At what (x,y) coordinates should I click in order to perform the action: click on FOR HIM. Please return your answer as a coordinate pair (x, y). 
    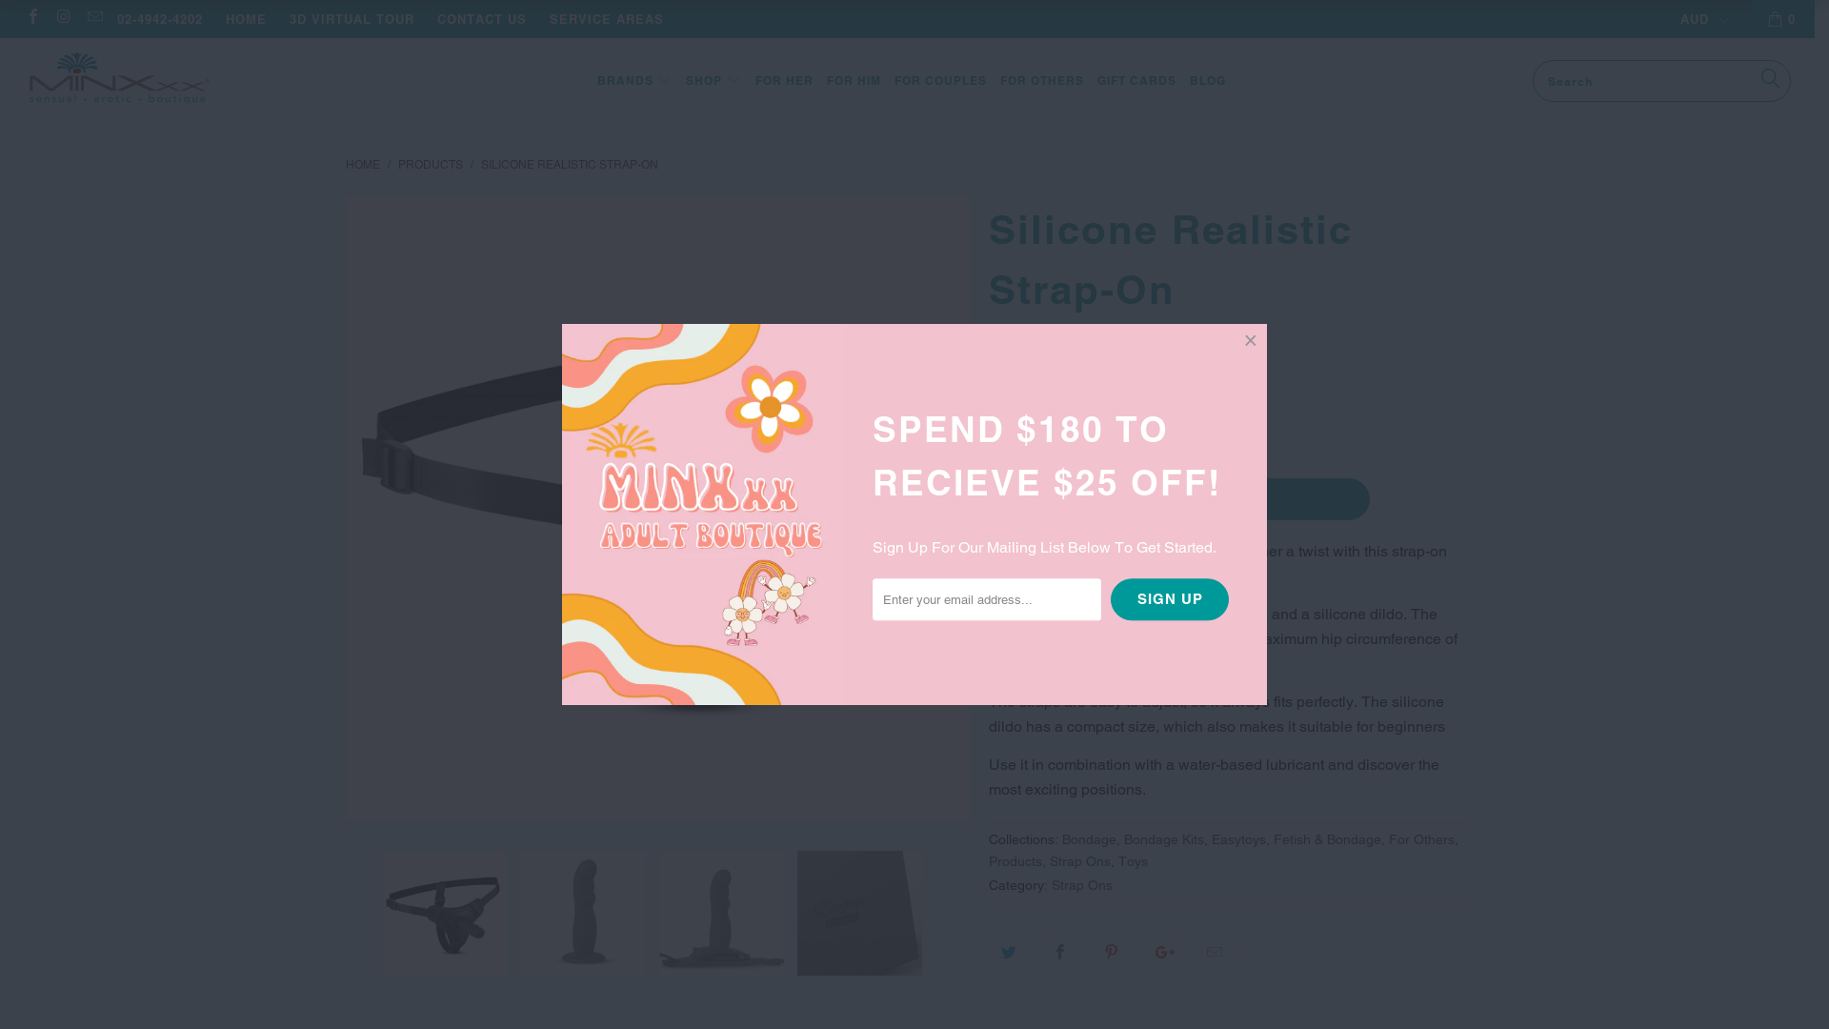
    Looking at the image, I should click on (854, 82).